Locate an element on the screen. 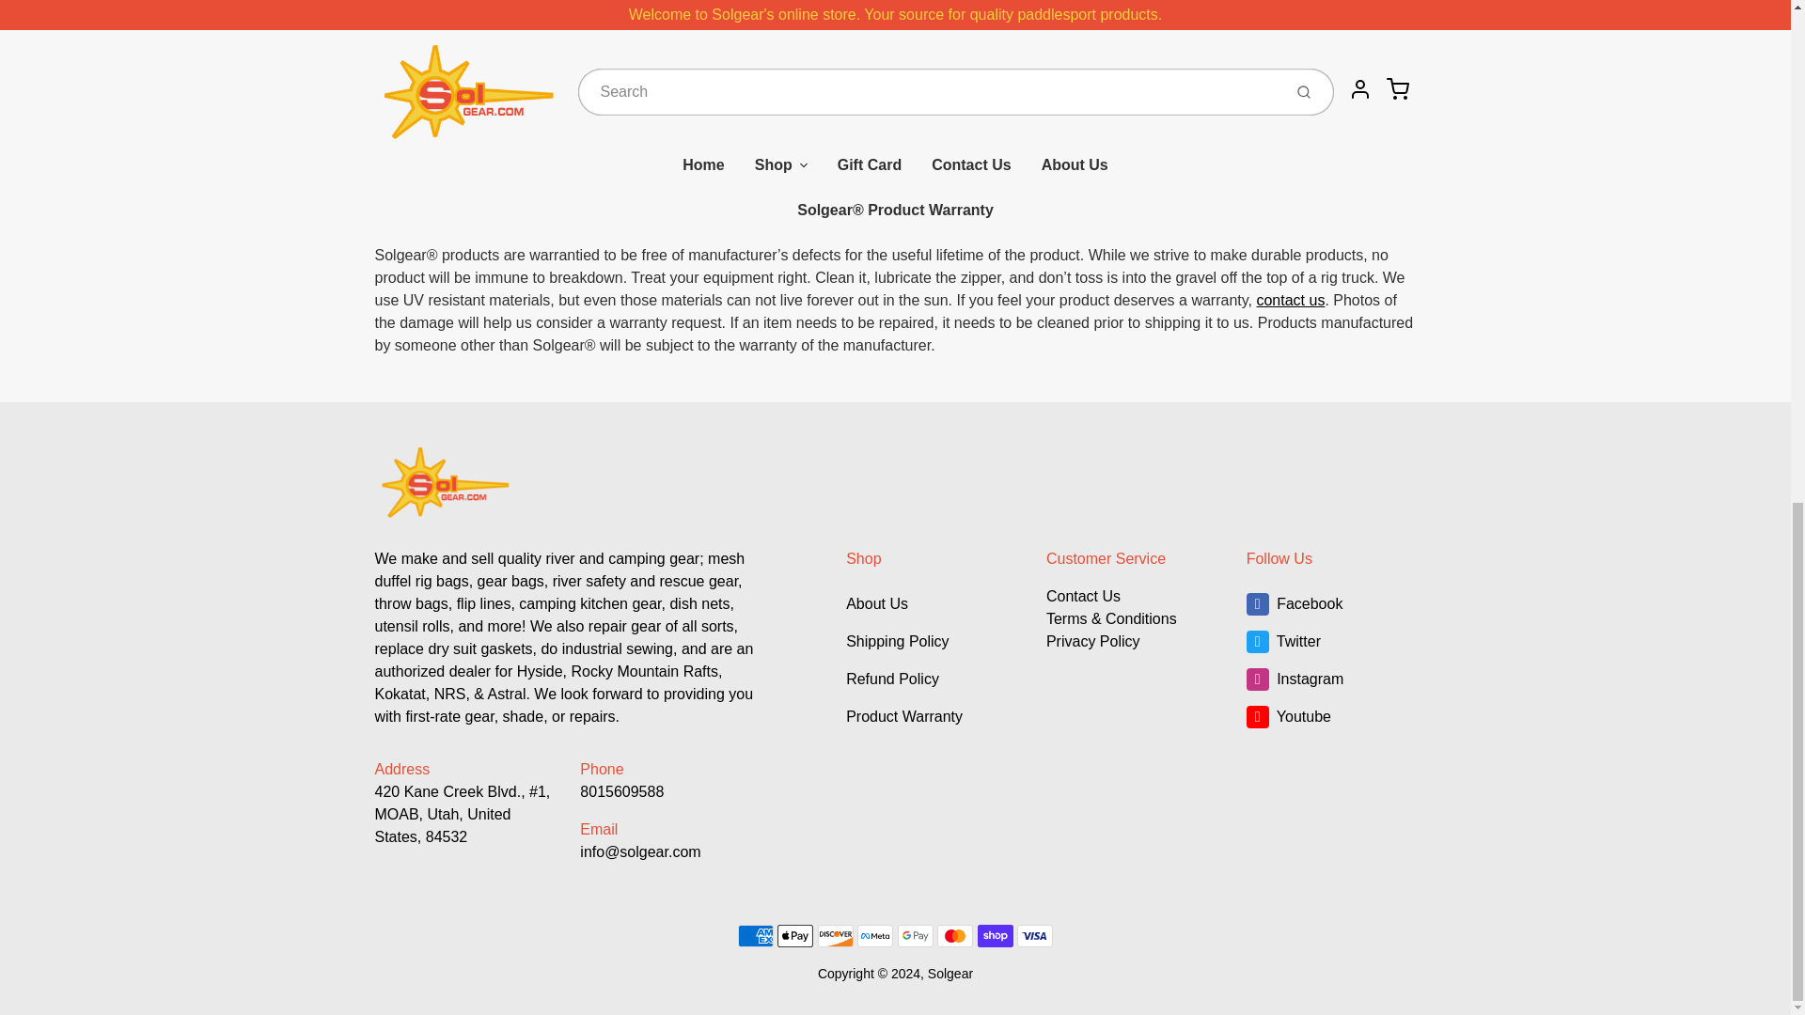 This screenshot has width=1805, height=1015. Discover is located at coordinates (835, 935).